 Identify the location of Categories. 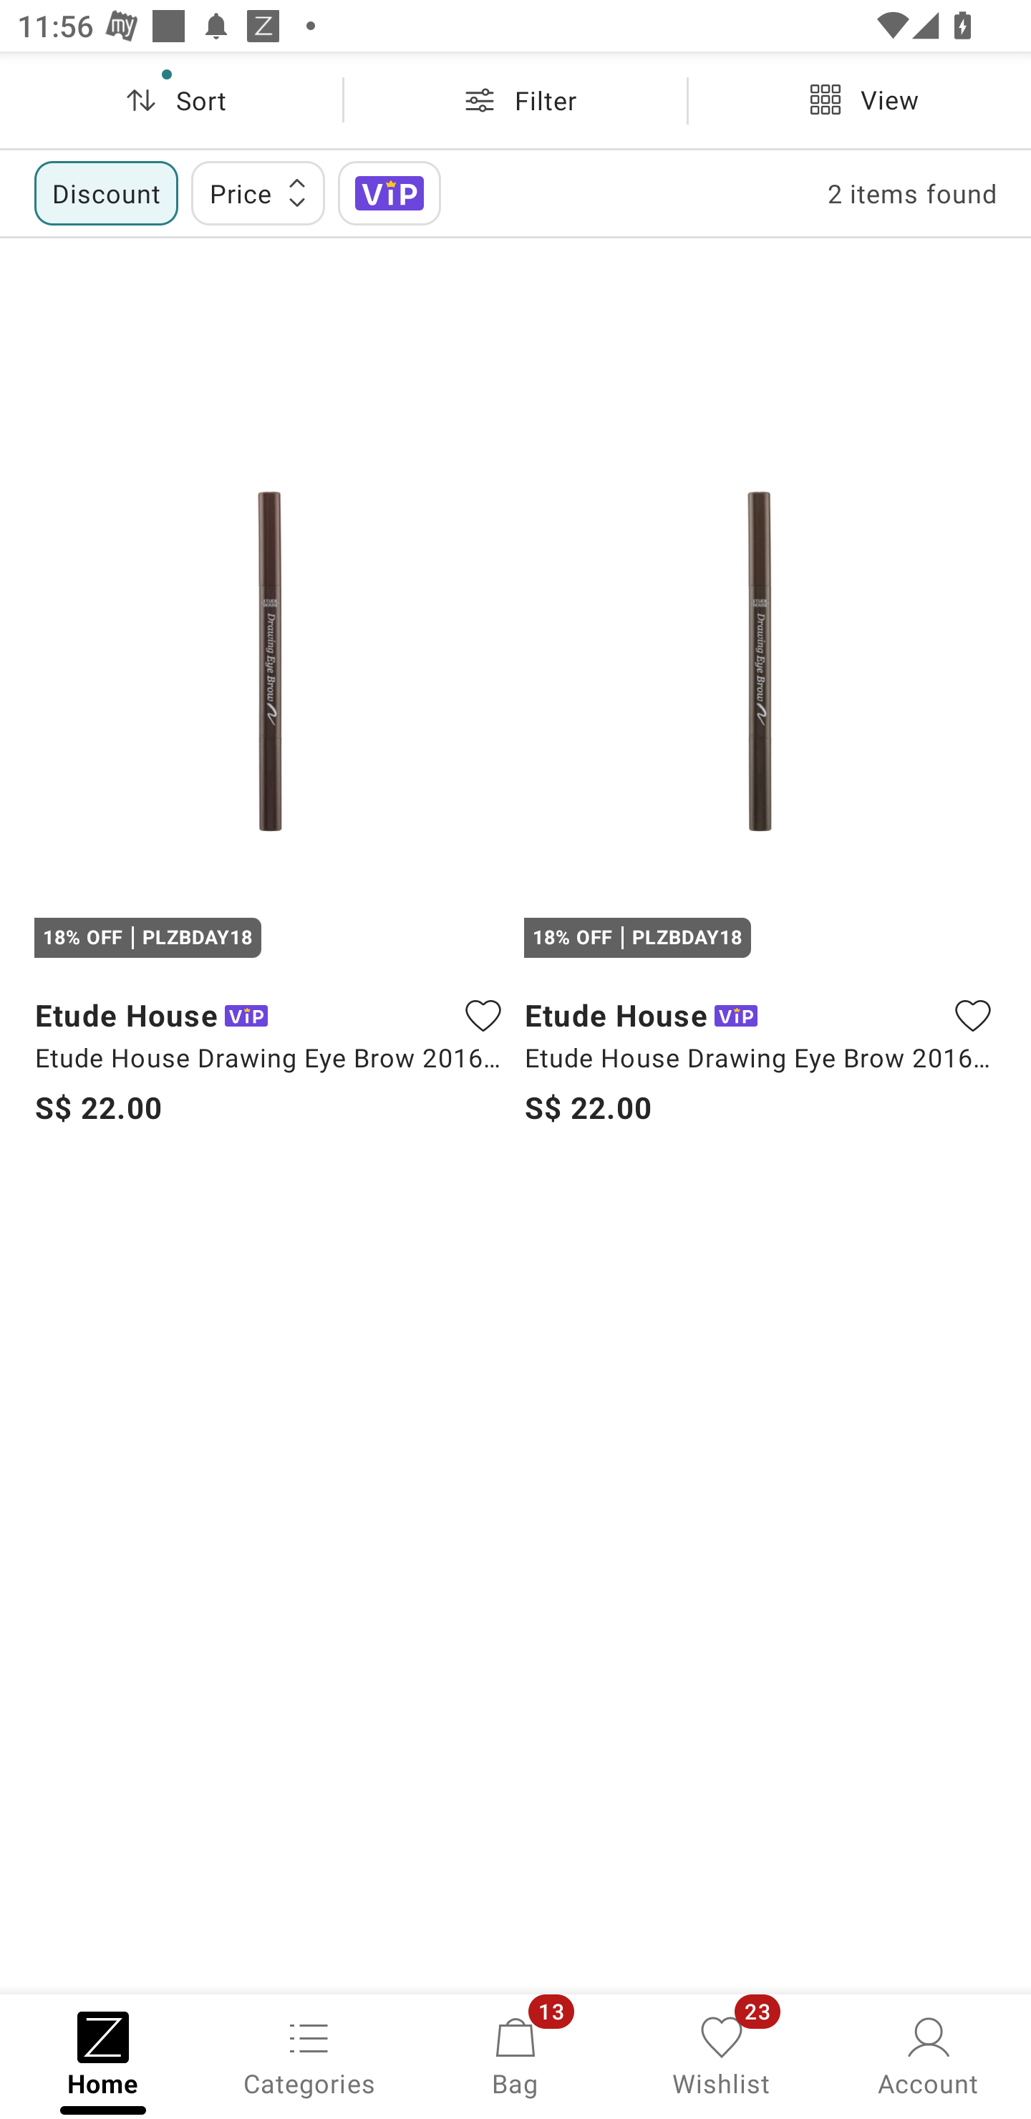
(309, 2055).